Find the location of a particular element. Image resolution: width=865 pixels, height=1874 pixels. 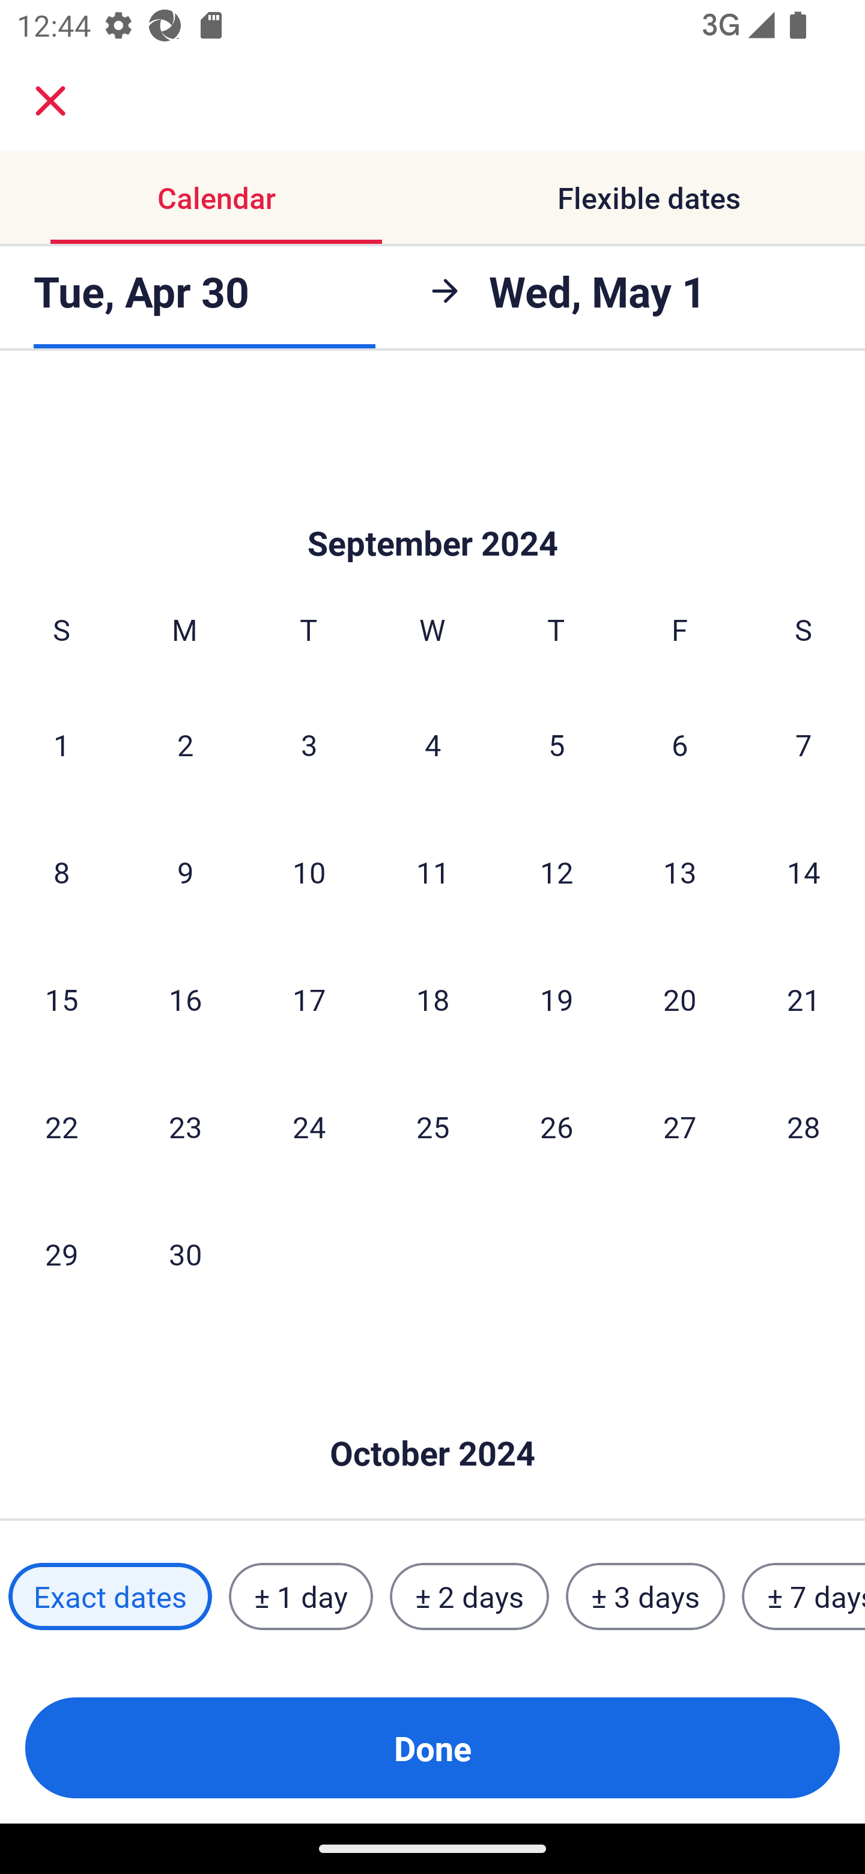

8 Sunday, September 8, 2024 is located at coordinates (61, 871).